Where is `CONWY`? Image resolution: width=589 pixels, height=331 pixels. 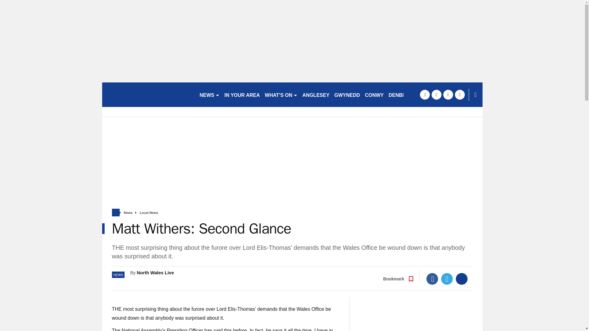
CONWY is located at coordinates (374, 94).